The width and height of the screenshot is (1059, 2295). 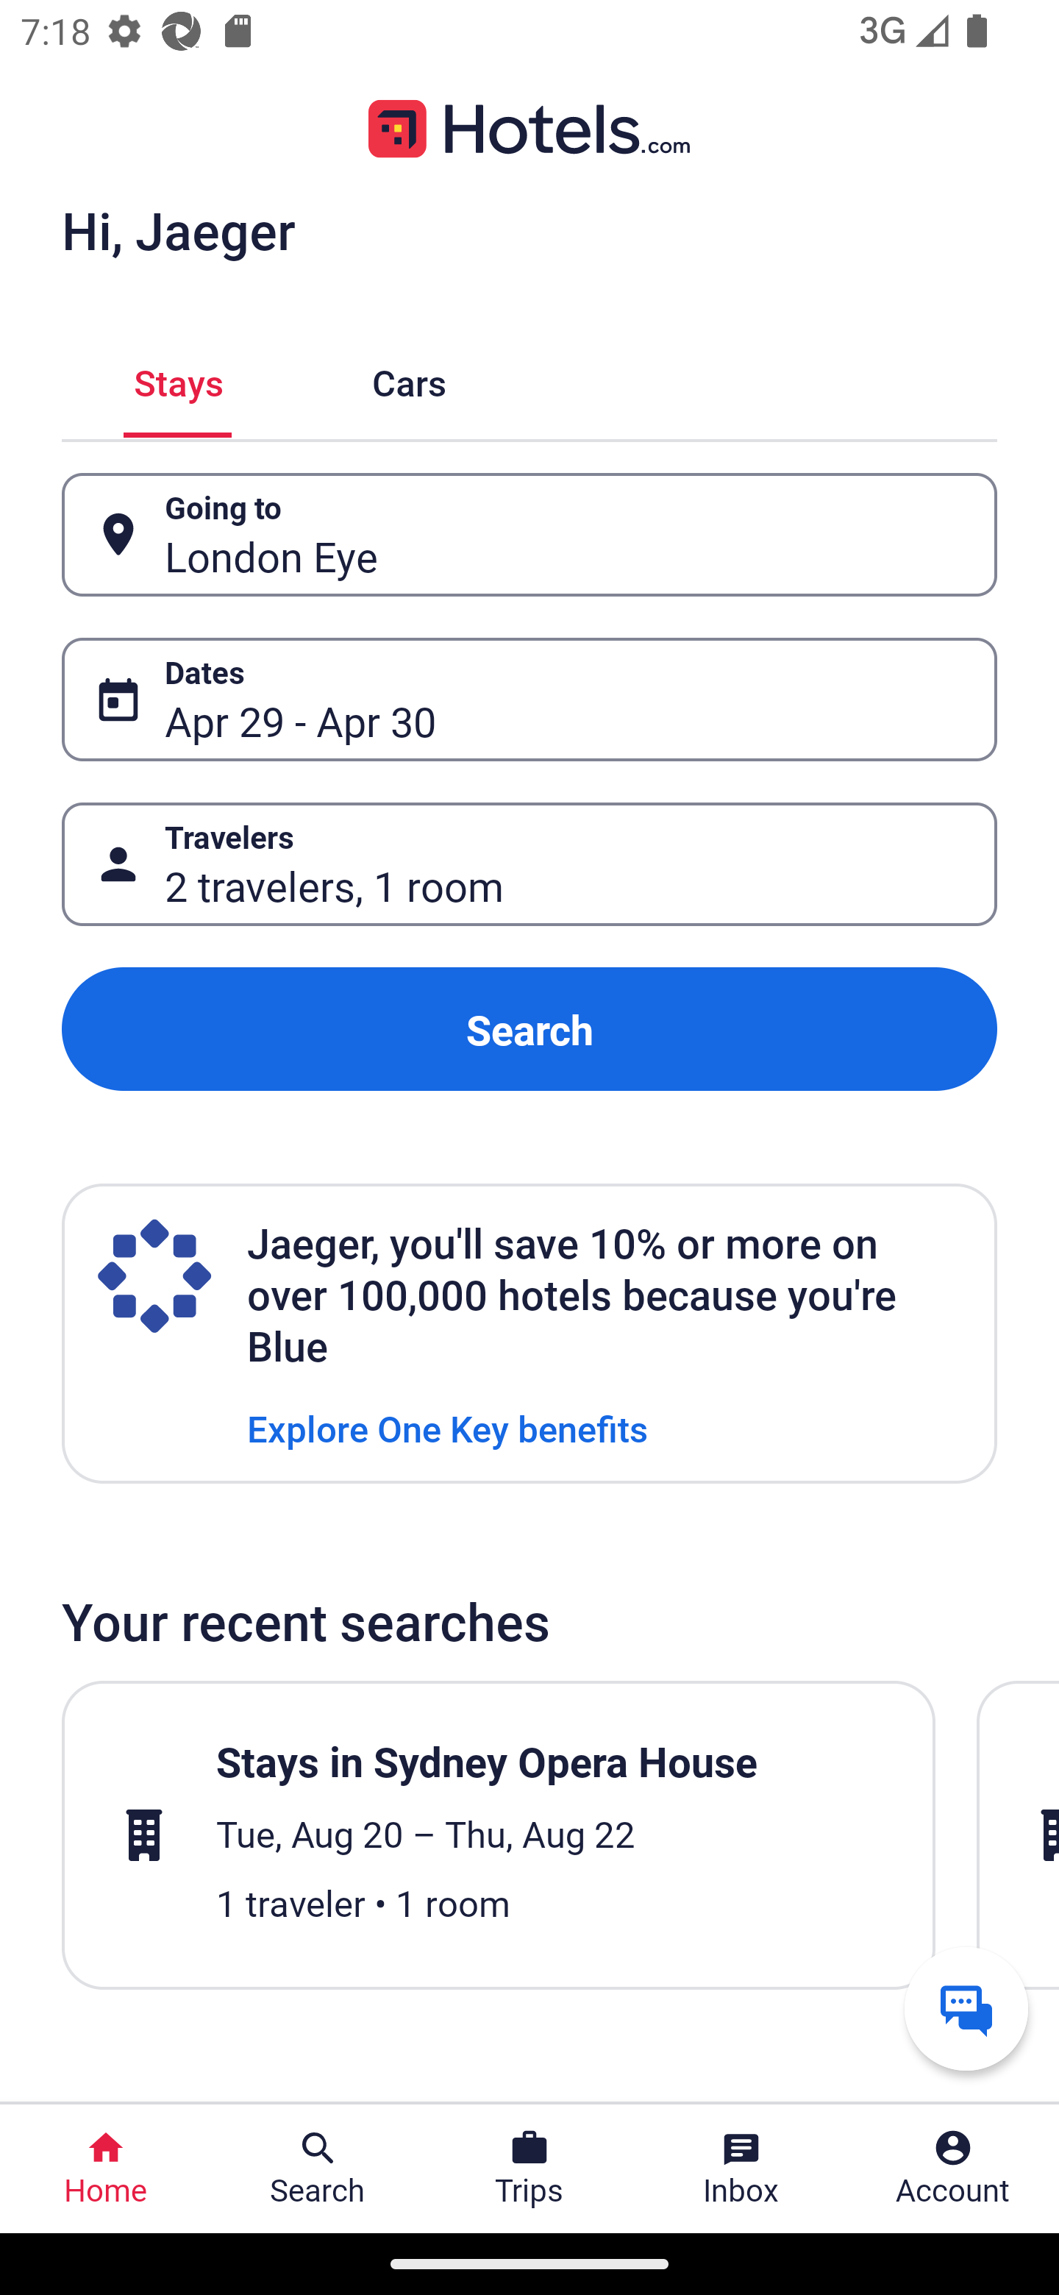 What do you see at coordinates (409, 380) in the screenshot?
I see `Cars` at bounding box center [409, 380].